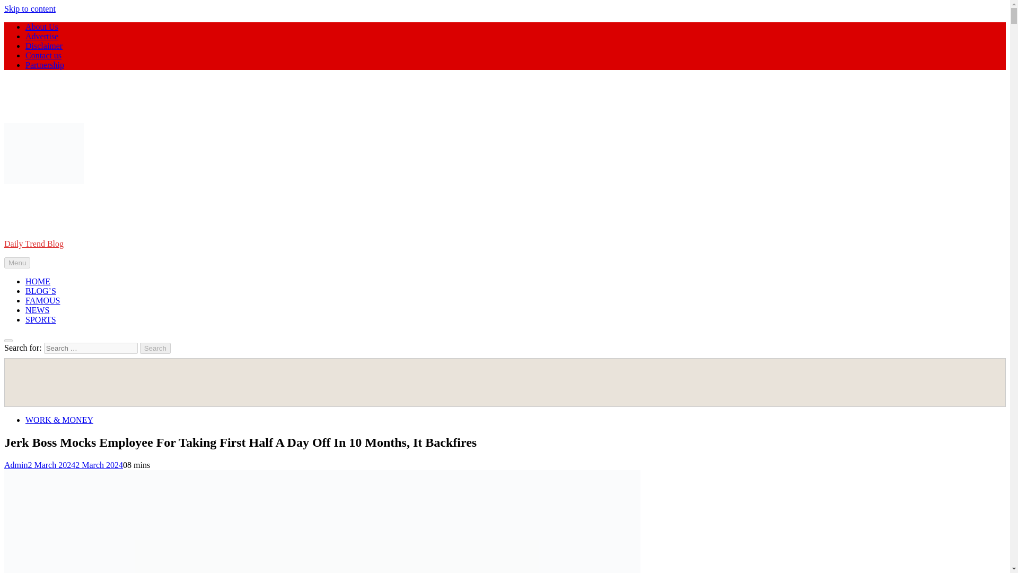  Describe the element at coordinates (41, 27) in the screenshot. I see `About Us` at that location.